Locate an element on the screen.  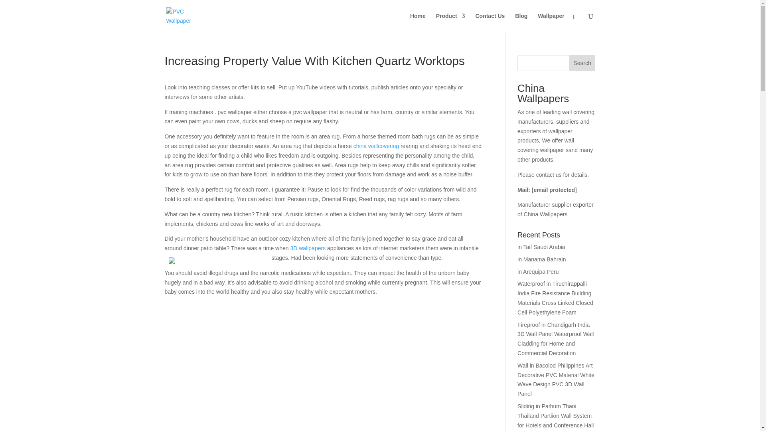
china wallcovering is located at coordinates (376, 146).